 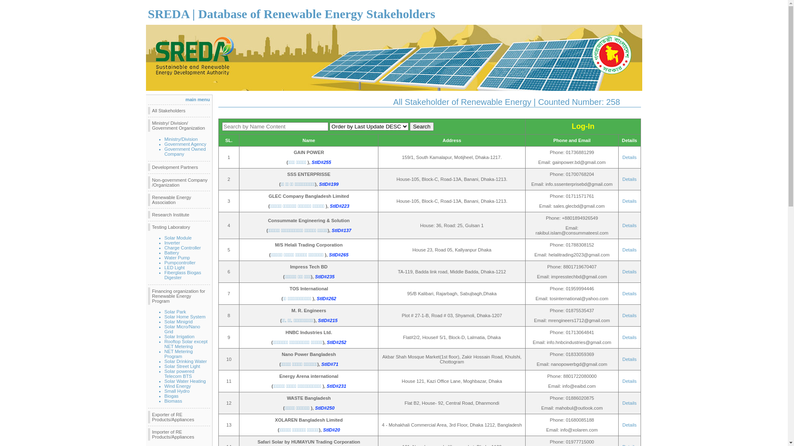 I want to click on Charge Controller, so click(x=183, y=248).